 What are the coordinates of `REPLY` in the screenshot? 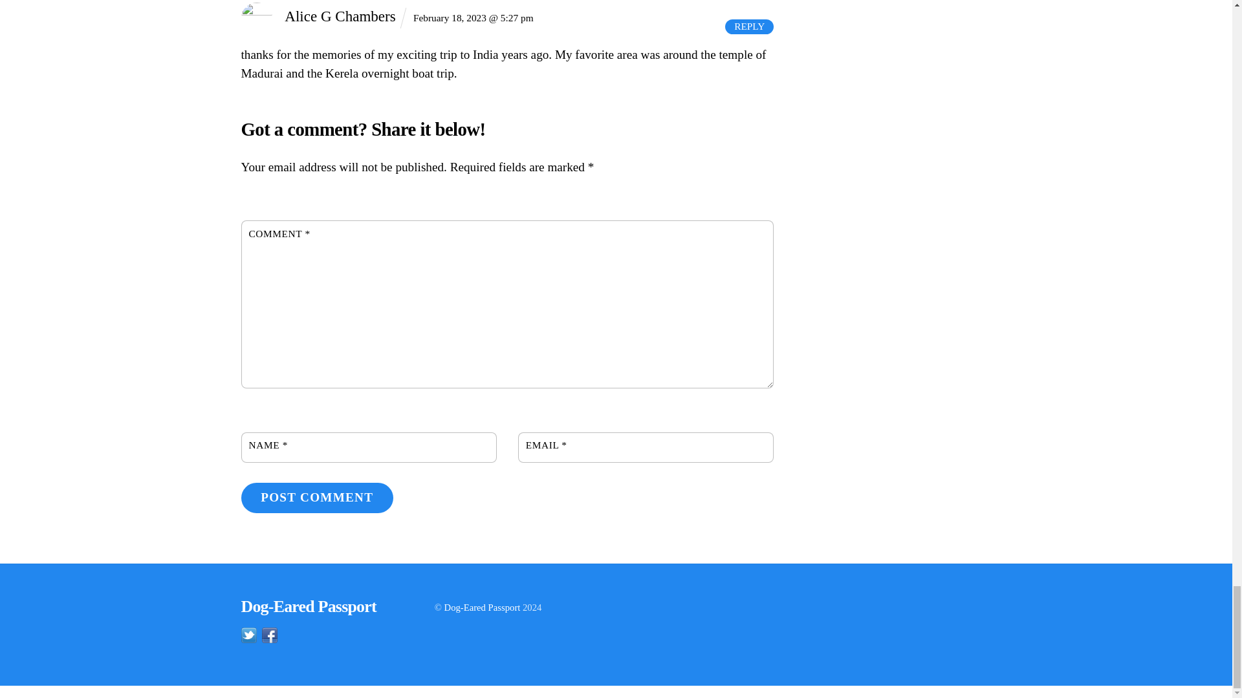 It's located at (749, 26).